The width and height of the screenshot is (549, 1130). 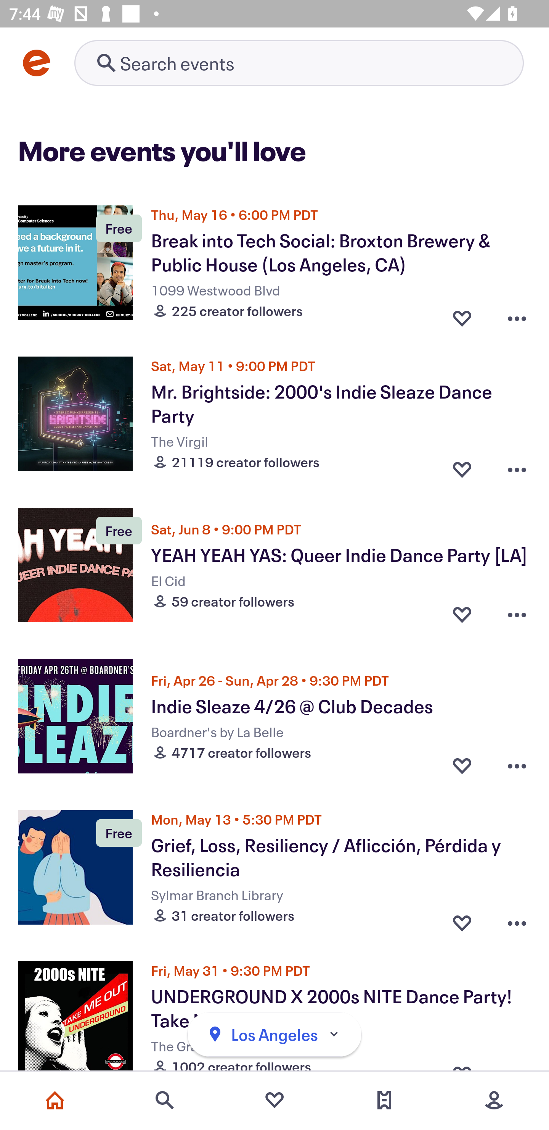 I want to click on Home, so click(x=55, y=1100).